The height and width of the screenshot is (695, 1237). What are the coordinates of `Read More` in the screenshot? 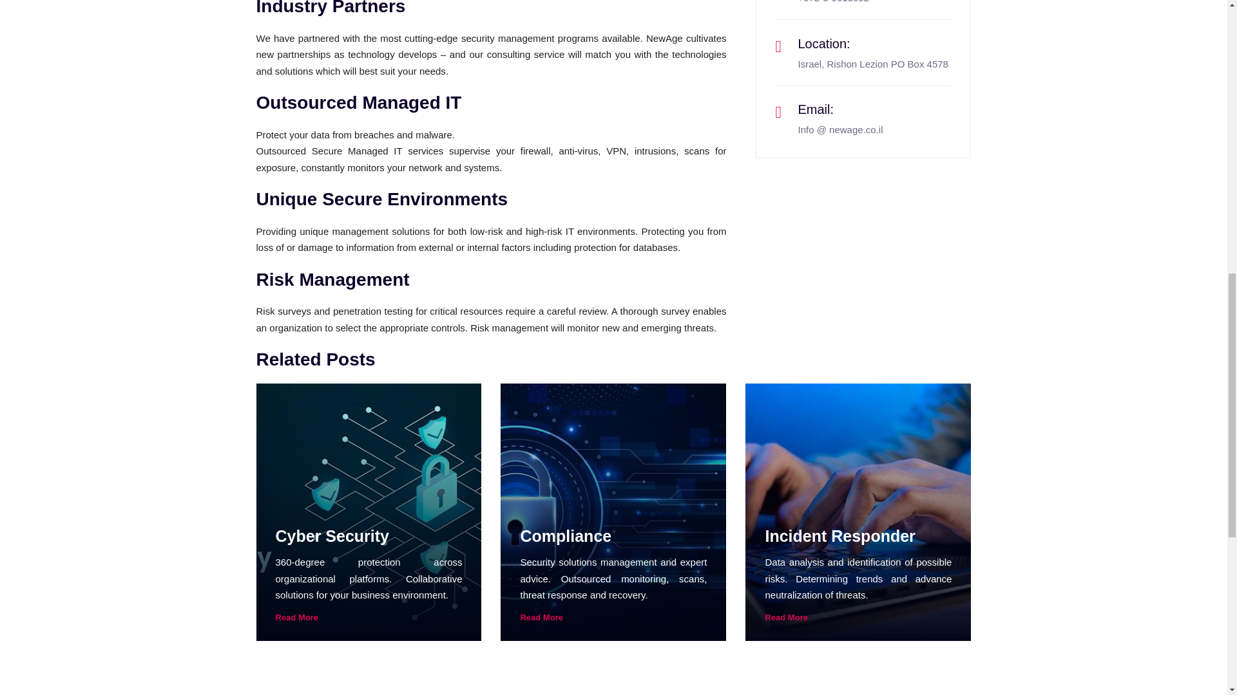 It's located at (369, 616).